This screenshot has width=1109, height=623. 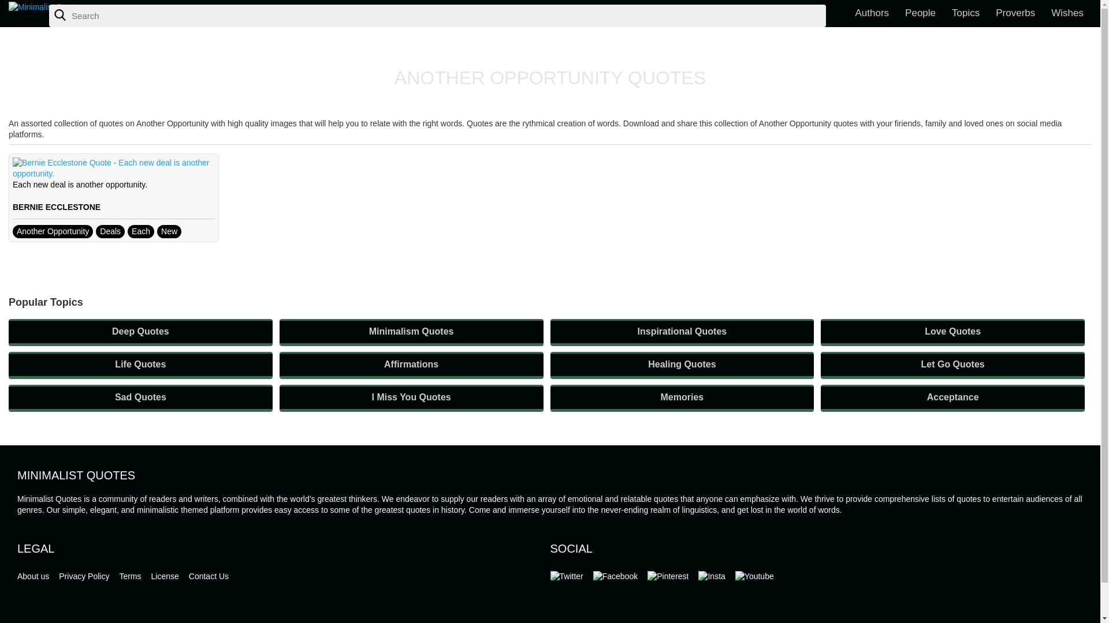 I want to click on Contact Us, so click(x=208, y=576).